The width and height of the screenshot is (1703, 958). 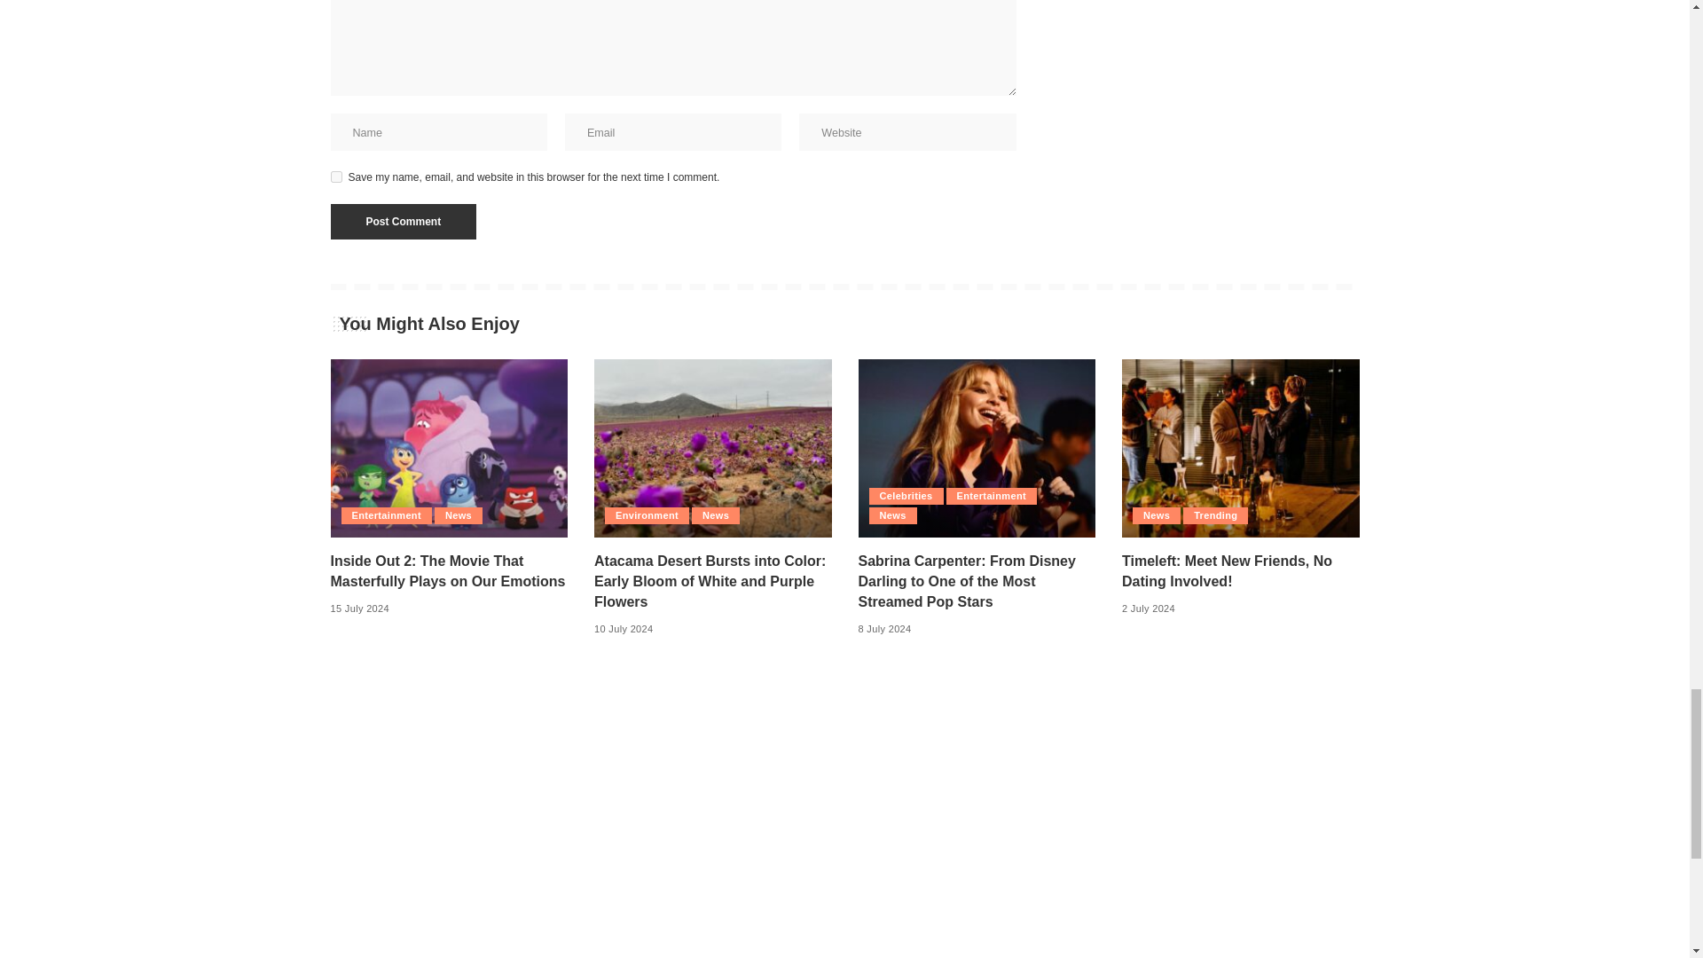 I want to click on yes, so click(x=335, y=177).